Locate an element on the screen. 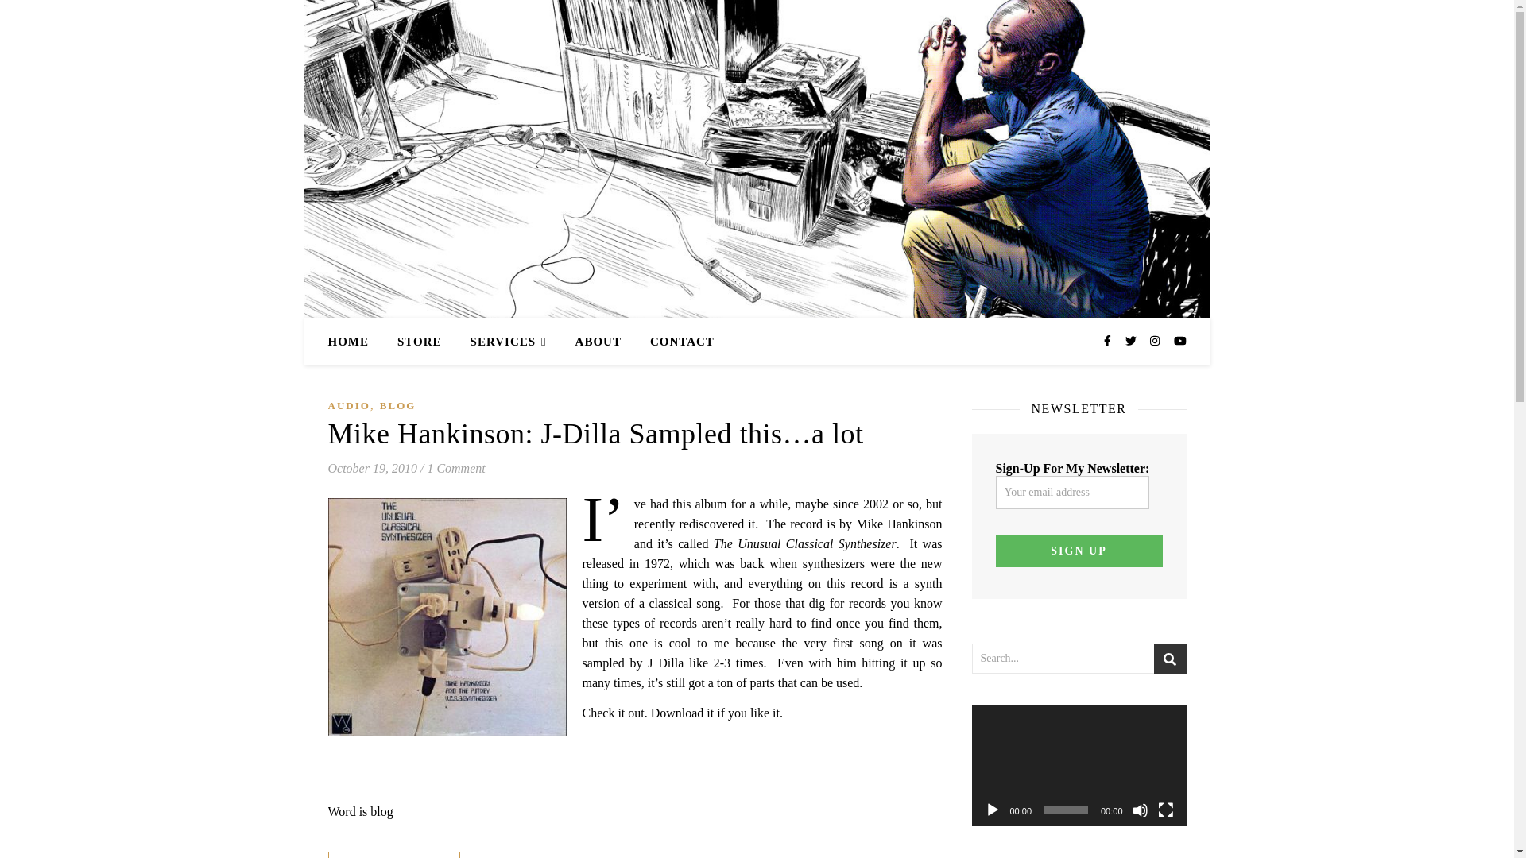  st is located at coordinates (1170, 659).